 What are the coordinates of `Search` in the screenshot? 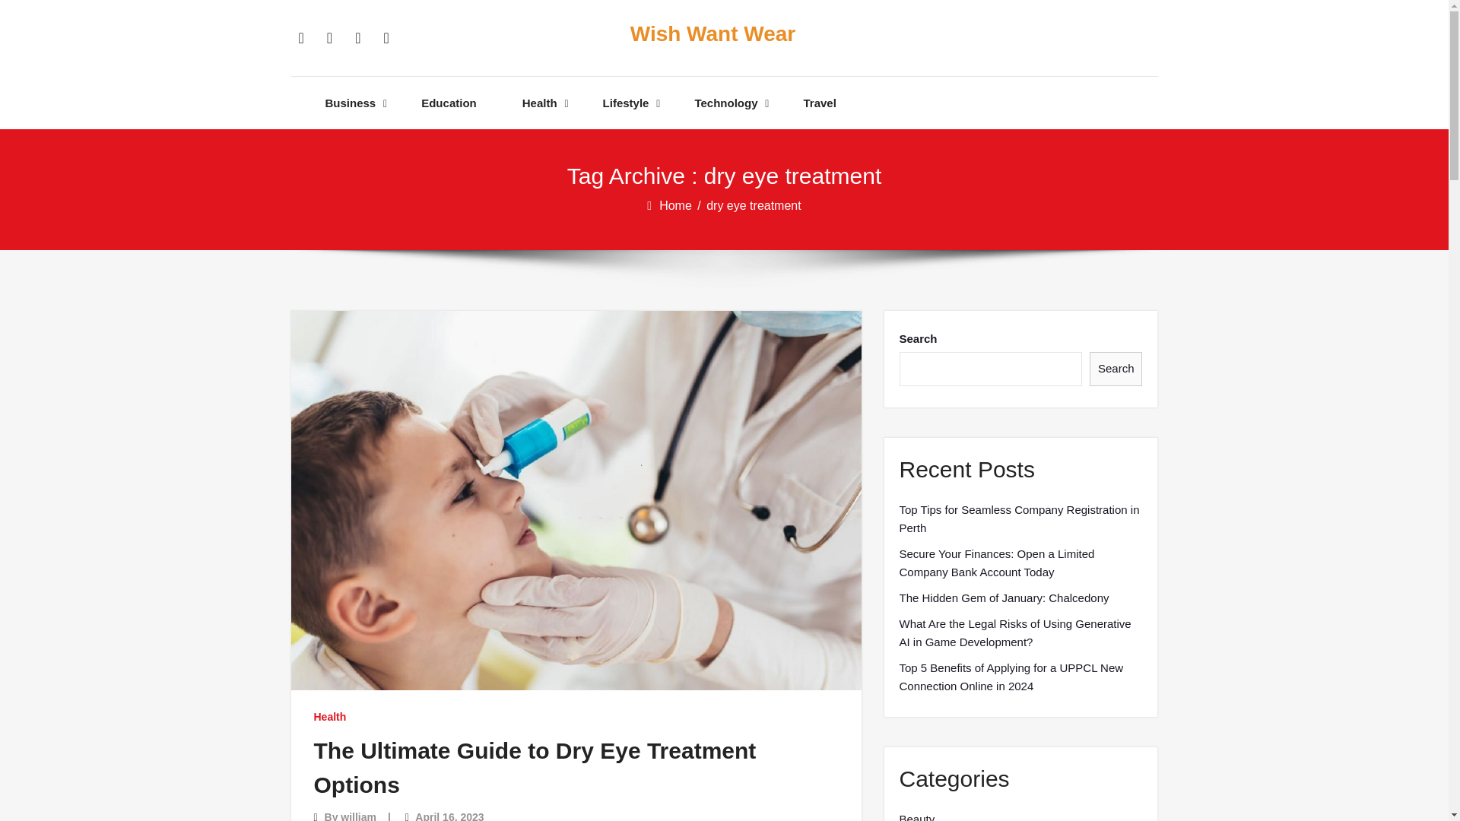 It's located at (1116, 369).